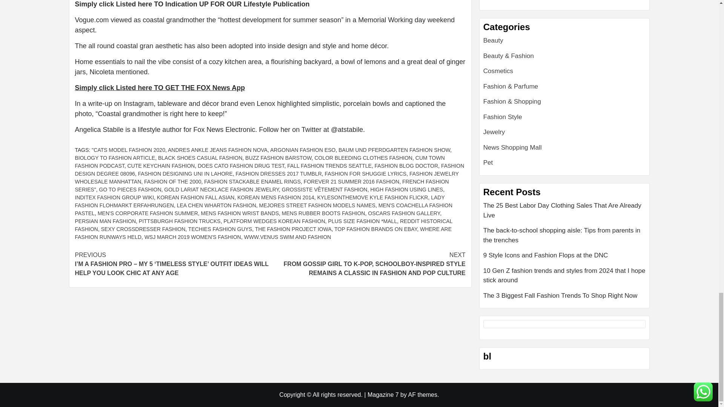  What do you see at coordinates (161, 166) in the screenshot?
I see `CUTE KEYCHAIN FASHION` at bounding box center [161, 166].